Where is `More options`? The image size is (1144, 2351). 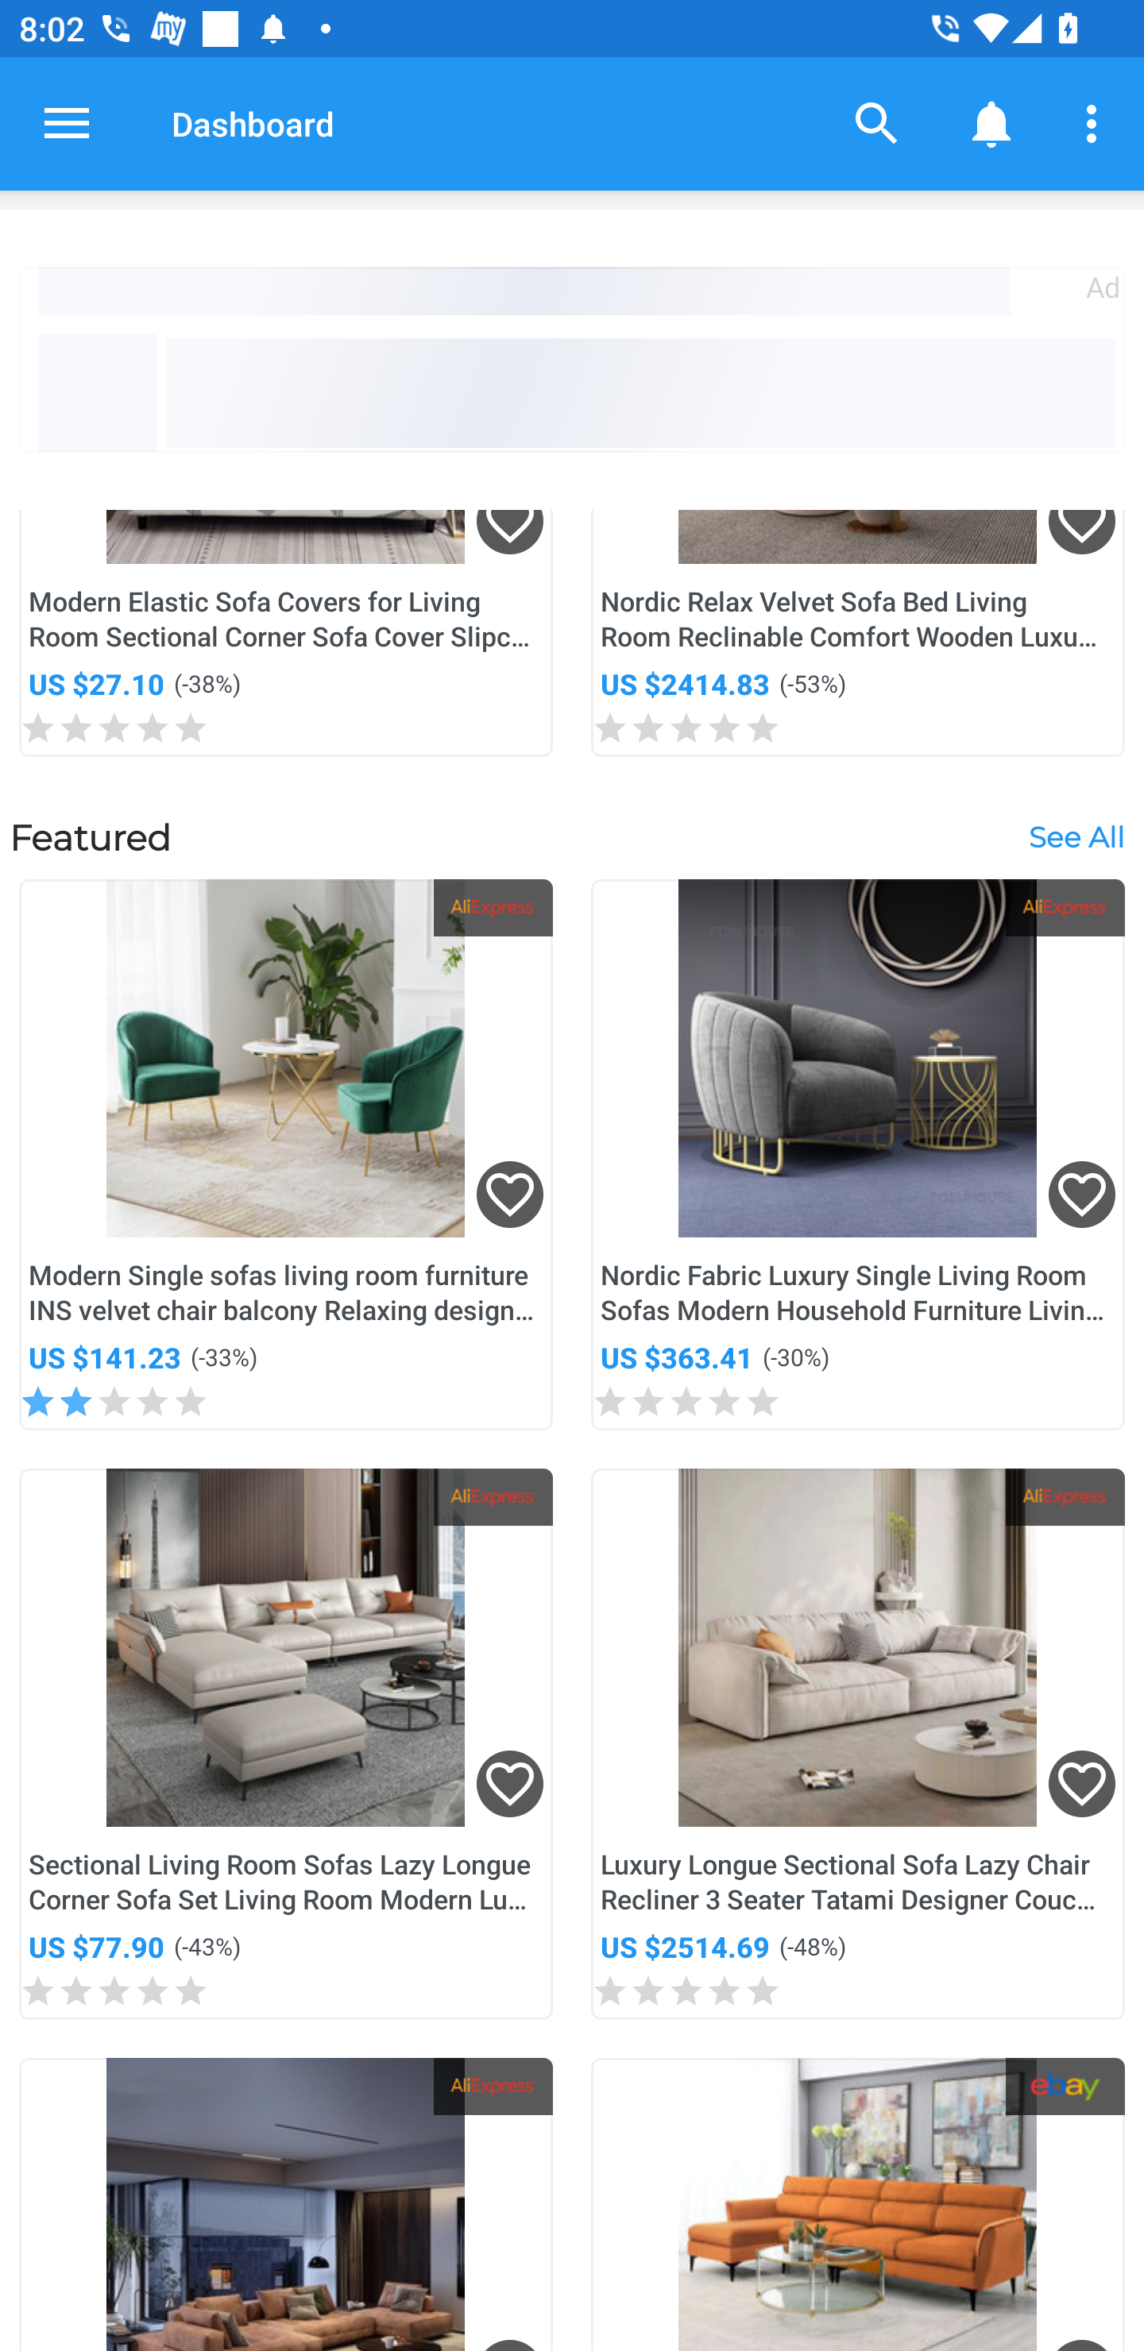 More options is located at coordinates (1096, 122).